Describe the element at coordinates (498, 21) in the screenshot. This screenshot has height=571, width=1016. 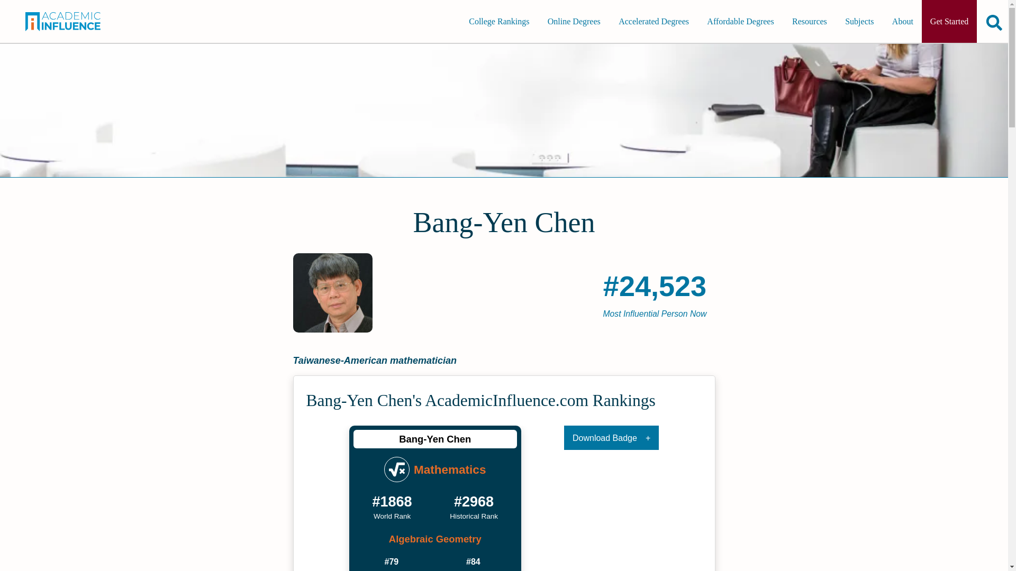
I see `College Rankings` at that location.